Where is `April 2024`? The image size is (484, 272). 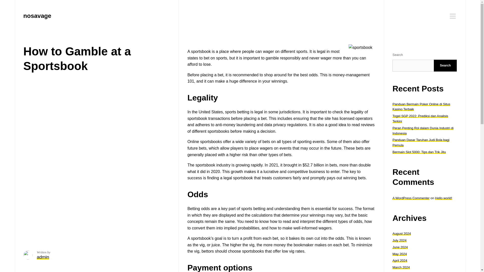 April 2024 is located at coordinates (400, 260).